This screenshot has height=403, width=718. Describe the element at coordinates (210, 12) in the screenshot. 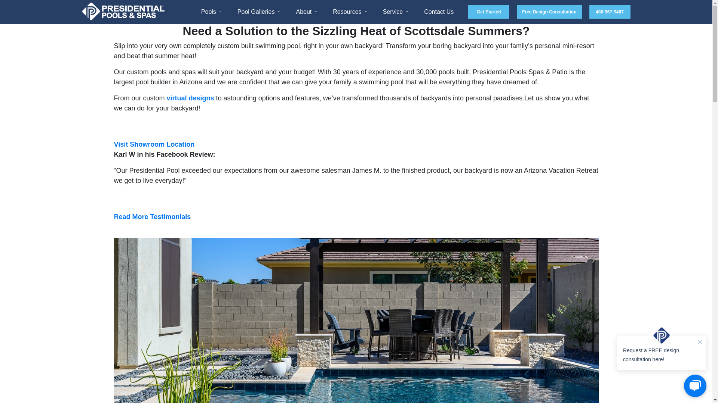

I see `Pools` at that location.